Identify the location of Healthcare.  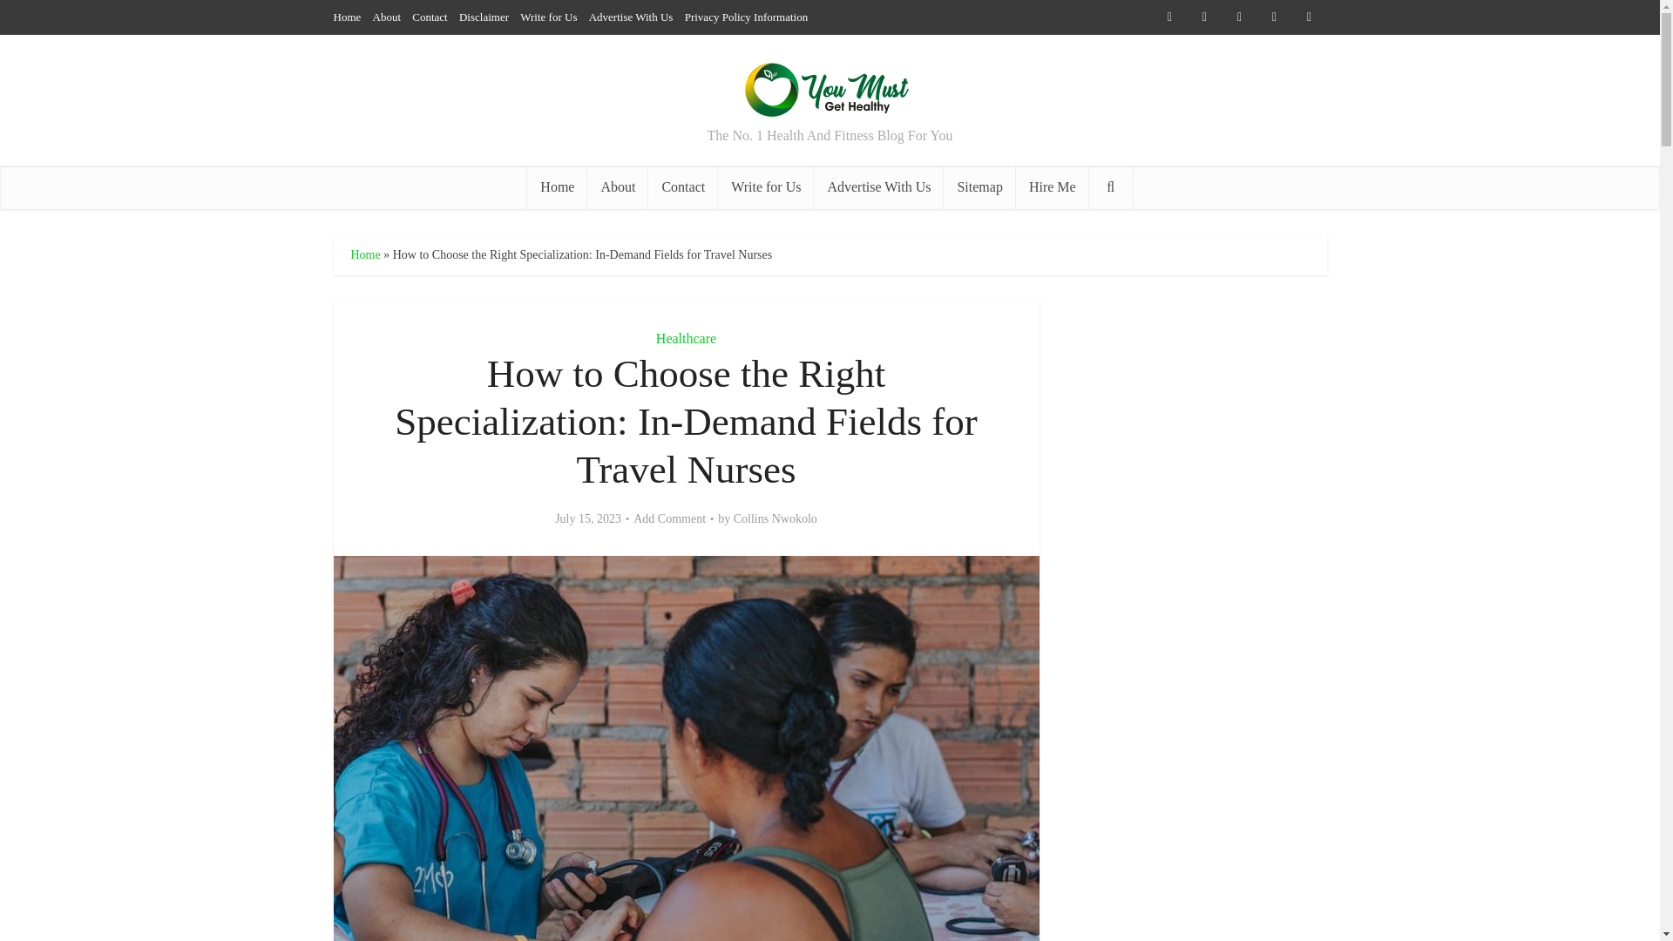
(685, 338).